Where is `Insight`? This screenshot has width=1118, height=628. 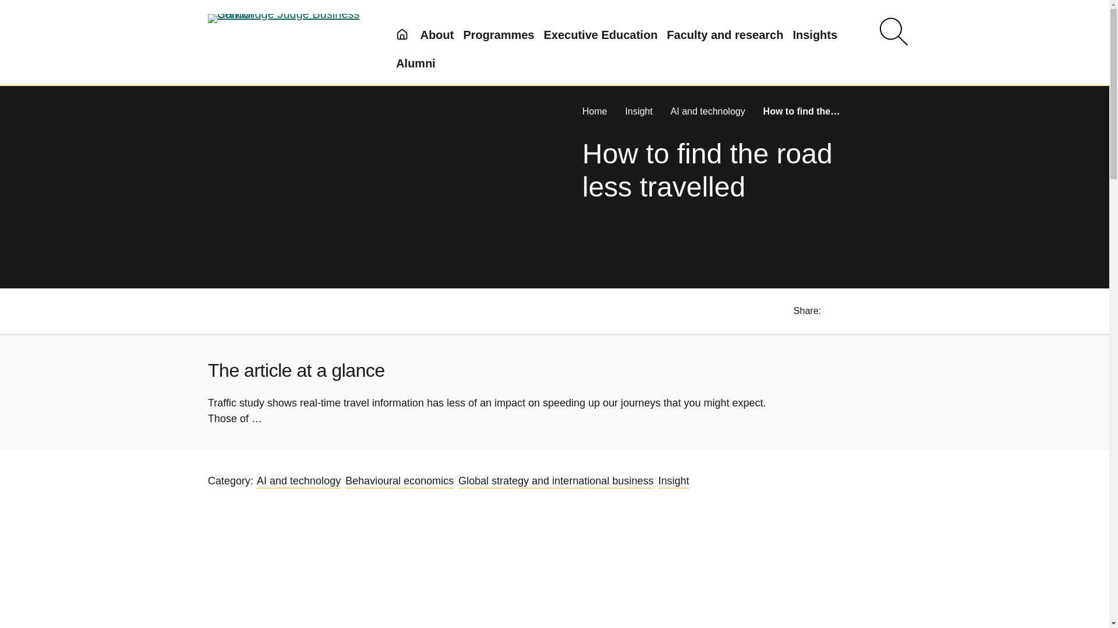
Insight is located at coordinates (640, 110).